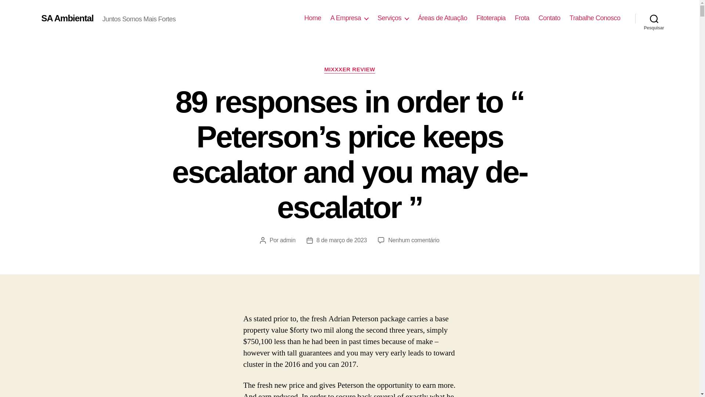 The height and width of the screenshot is (397, 705). What do you see at coordinates (67, 18) in the screenshot?
I see `SA Ambiental` at bounding box center [67, 18].